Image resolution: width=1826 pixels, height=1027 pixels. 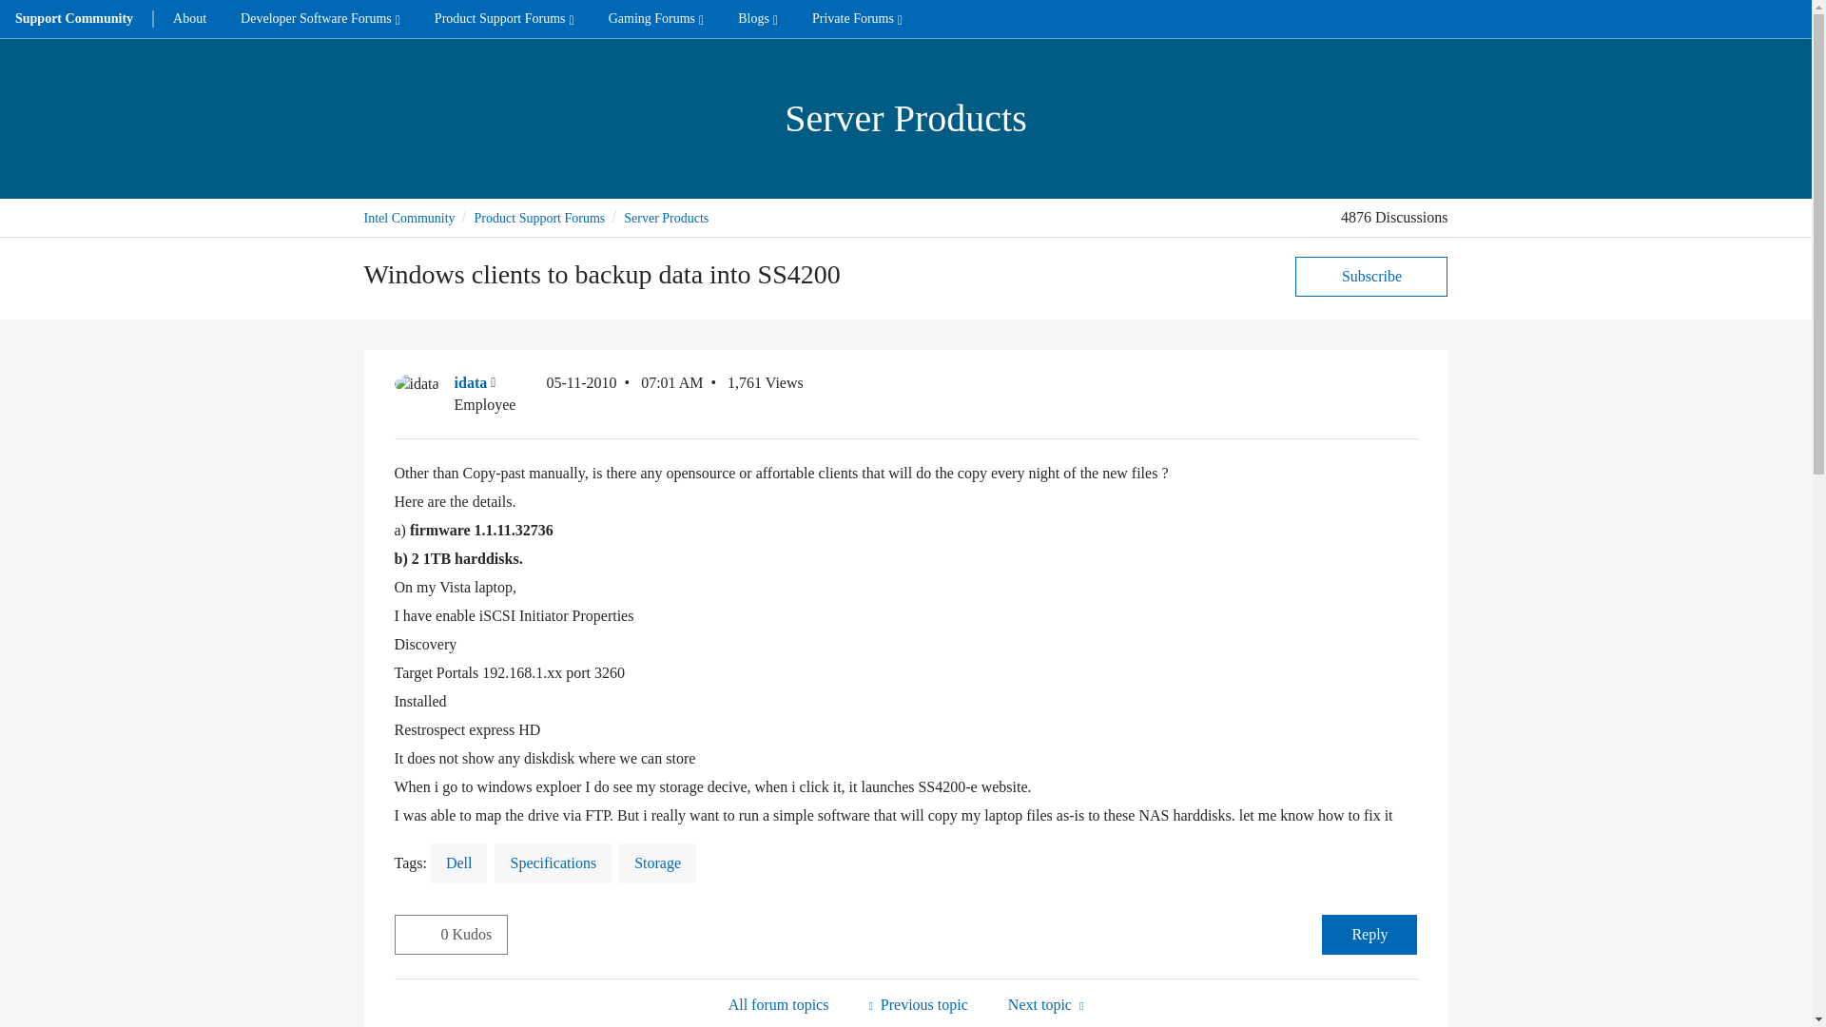 I want to click on Vanishing SATA devices, so click(x=1045, y=1004).